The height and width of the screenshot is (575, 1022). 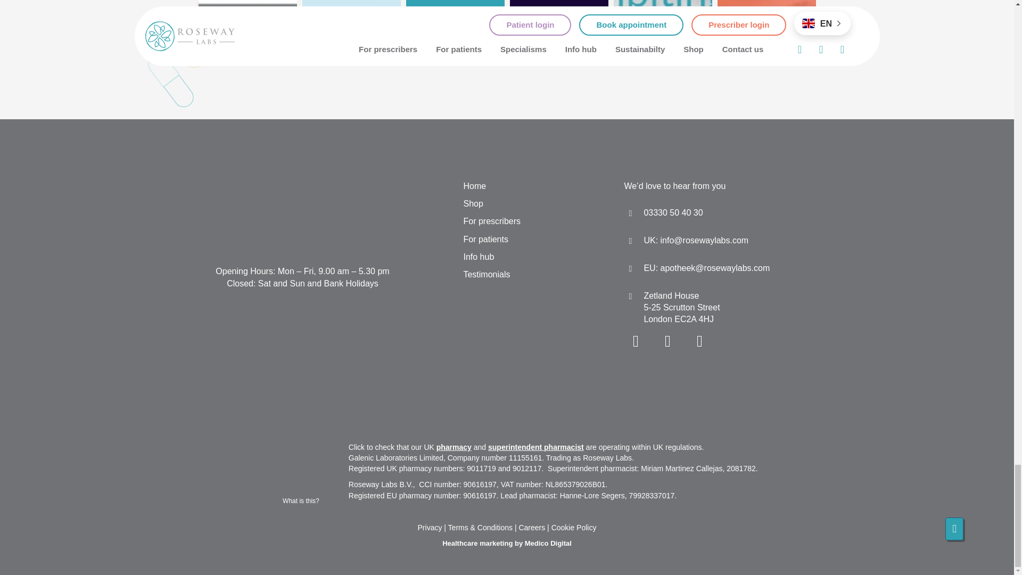 What do you see at coordinates (636, 341) in the screenshot?
I see `Instagram` at bounding box center [636, 341].